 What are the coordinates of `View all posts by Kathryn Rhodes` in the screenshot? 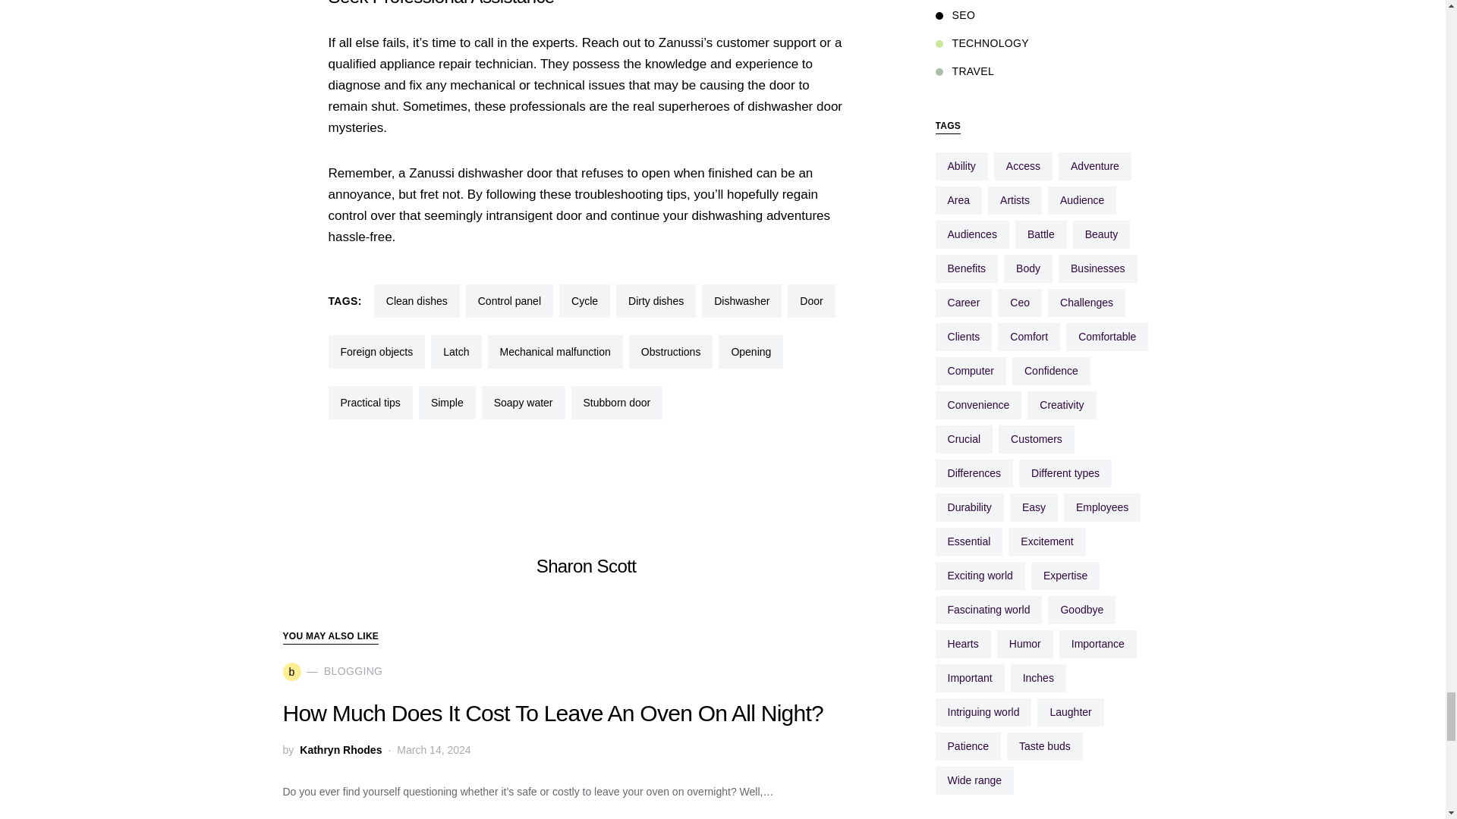 It's located at (341, 750).